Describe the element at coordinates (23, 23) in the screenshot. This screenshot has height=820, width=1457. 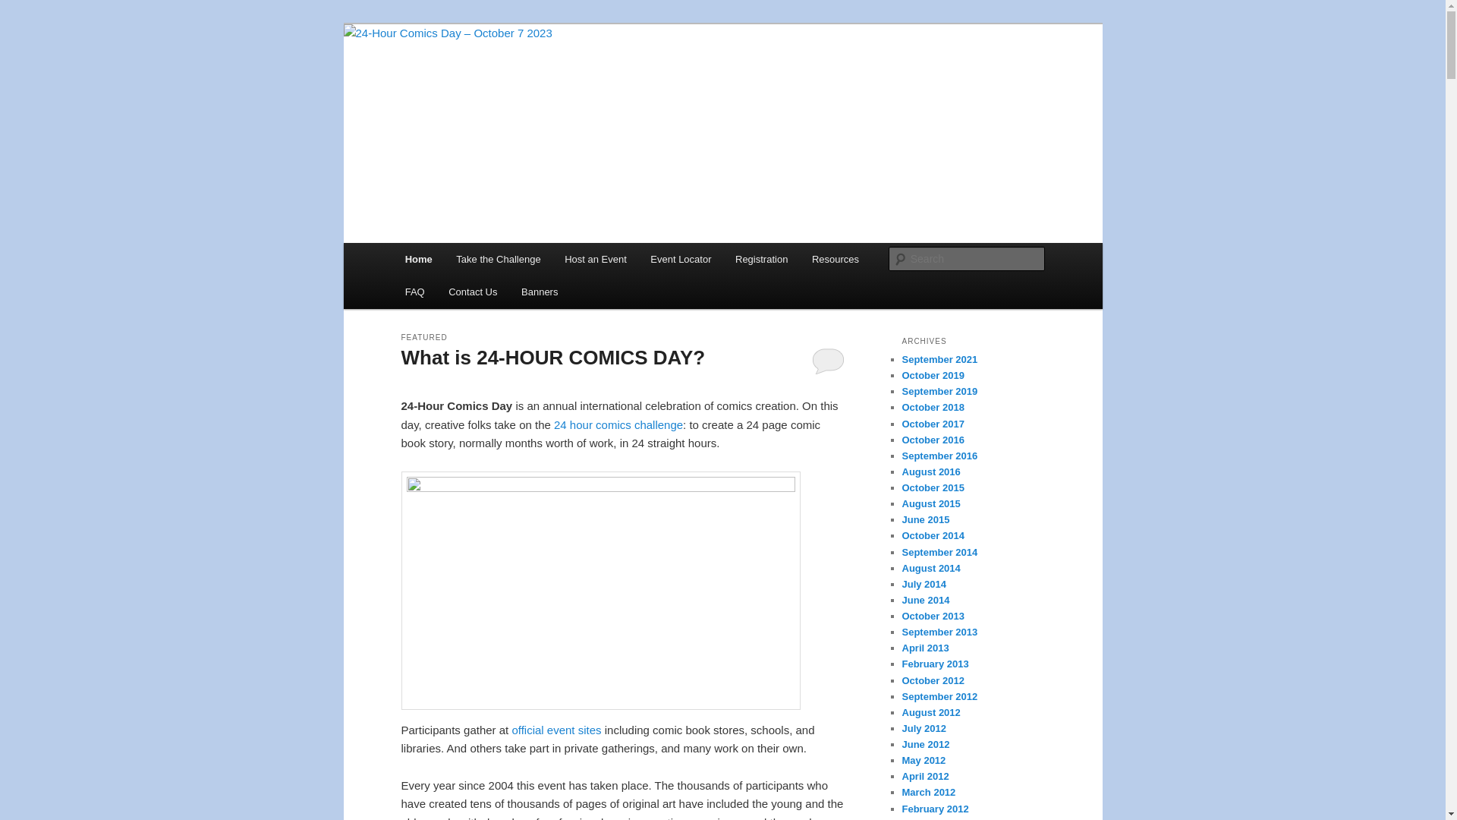
I see `Skip to primary content` at that location.